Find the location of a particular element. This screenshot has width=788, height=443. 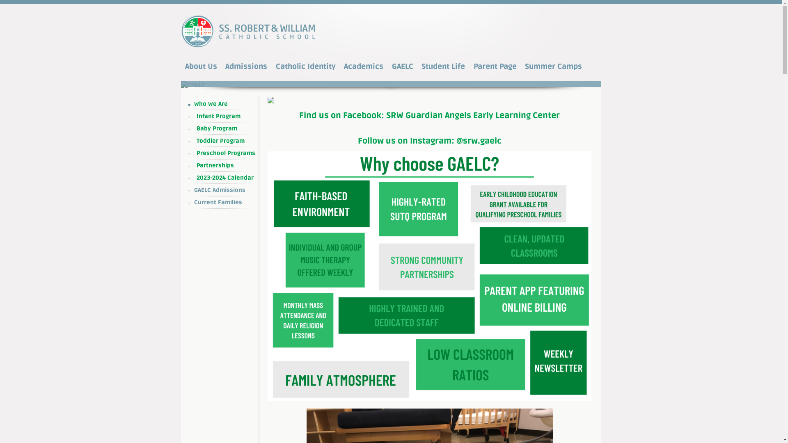

Who We Are is located at coordinates (225, 104).